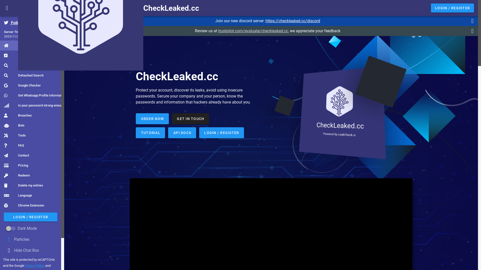  Describe the element at coordinates (23, 85) in the screenshot. I see `Google Checker` at that location.